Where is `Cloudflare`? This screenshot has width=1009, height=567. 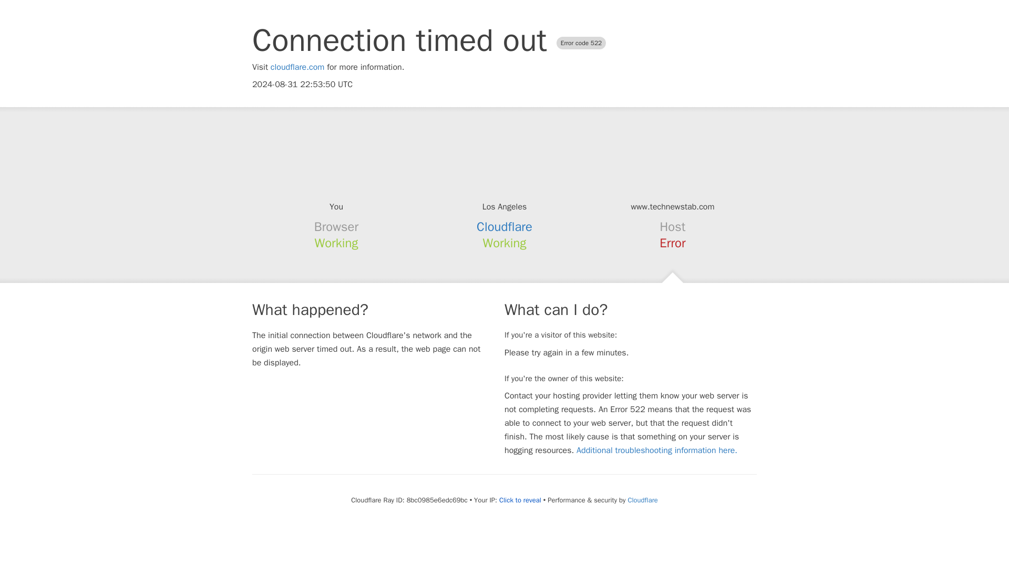 Cloudflare is located at coordinates (504, 227).